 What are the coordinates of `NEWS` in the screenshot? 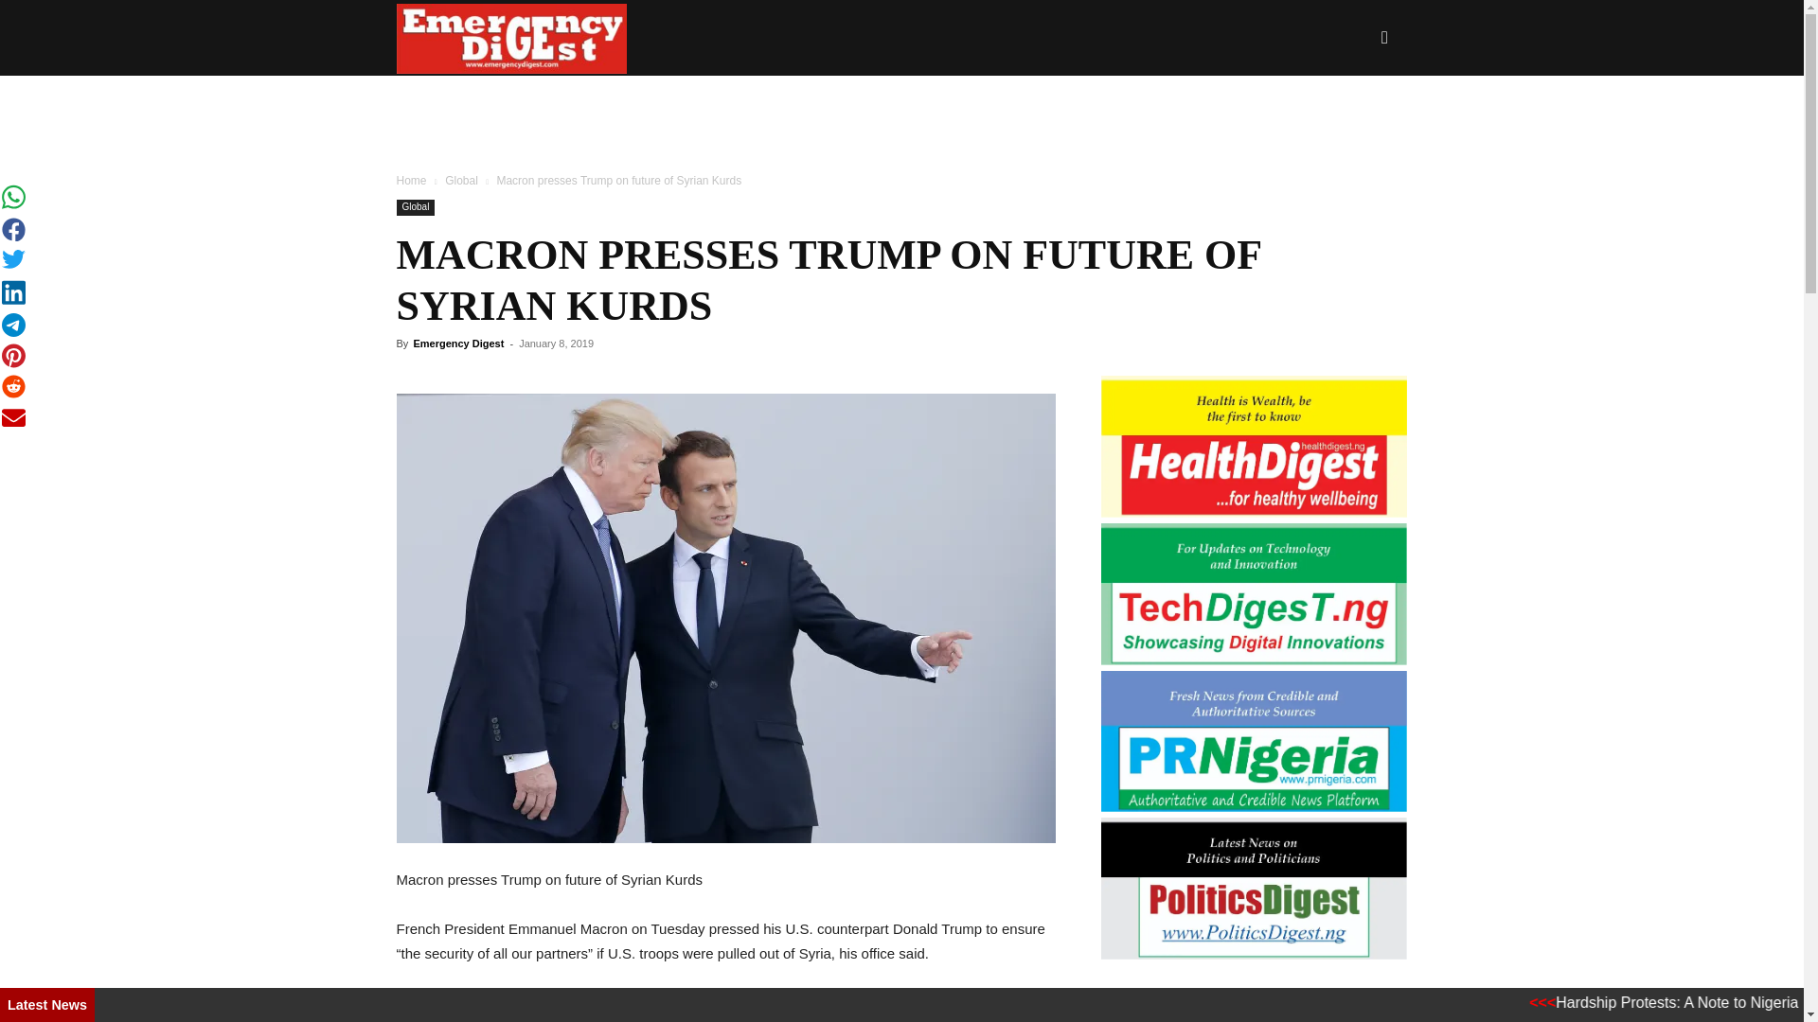 It's located at (771, 113).